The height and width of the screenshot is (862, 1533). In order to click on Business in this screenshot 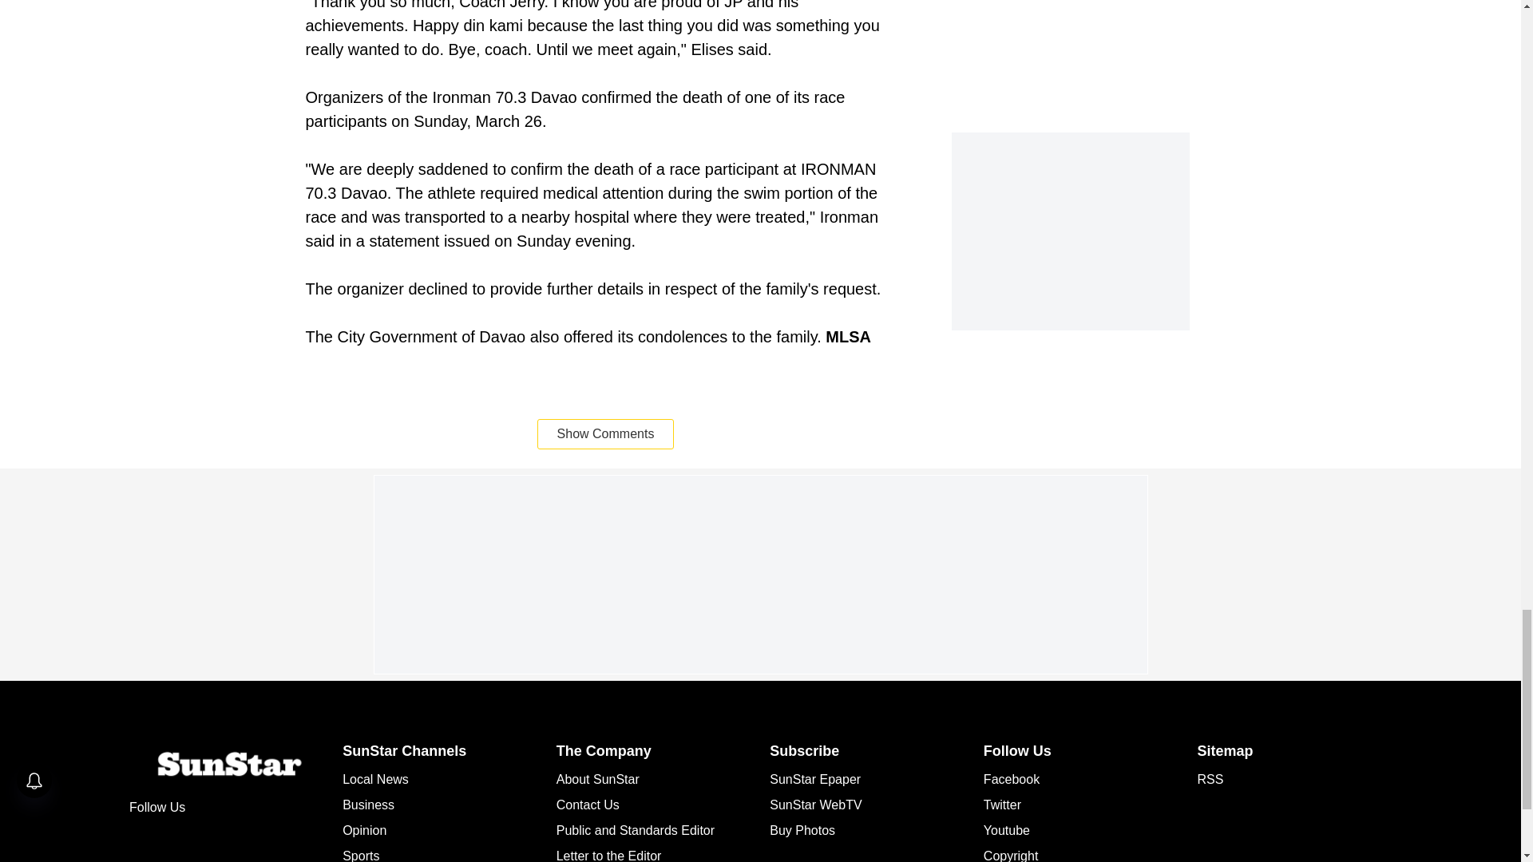, I will do `click(367, 805)`.